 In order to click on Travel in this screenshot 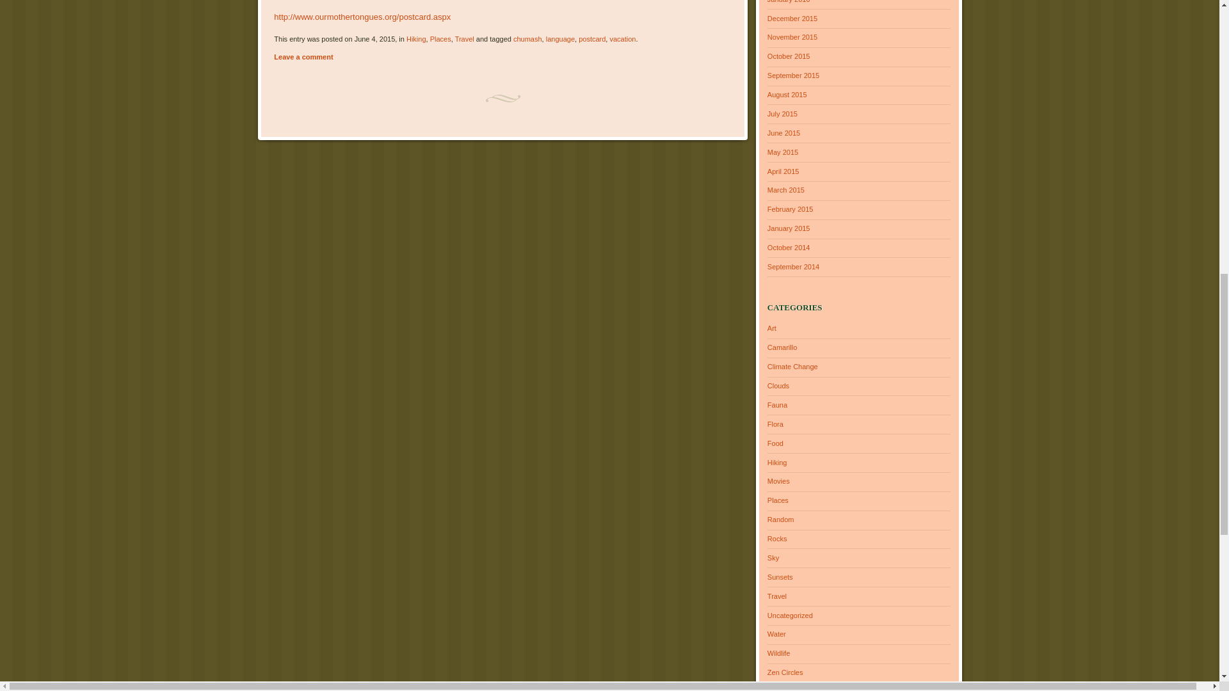, I will do `click(465, 38)`.